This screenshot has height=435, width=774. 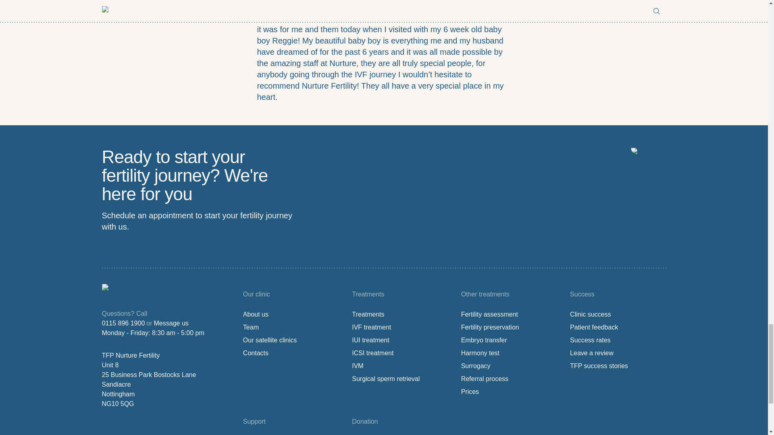 I want to click on About us, so click(x=256, y=315).